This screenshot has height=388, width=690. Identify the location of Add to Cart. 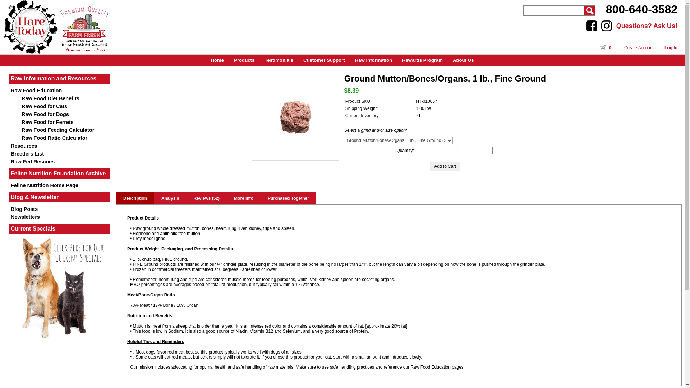
(445, 167).